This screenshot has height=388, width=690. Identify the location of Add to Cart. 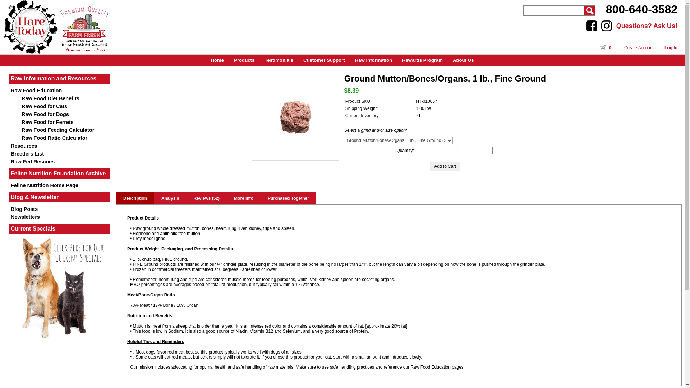
(445, 167).